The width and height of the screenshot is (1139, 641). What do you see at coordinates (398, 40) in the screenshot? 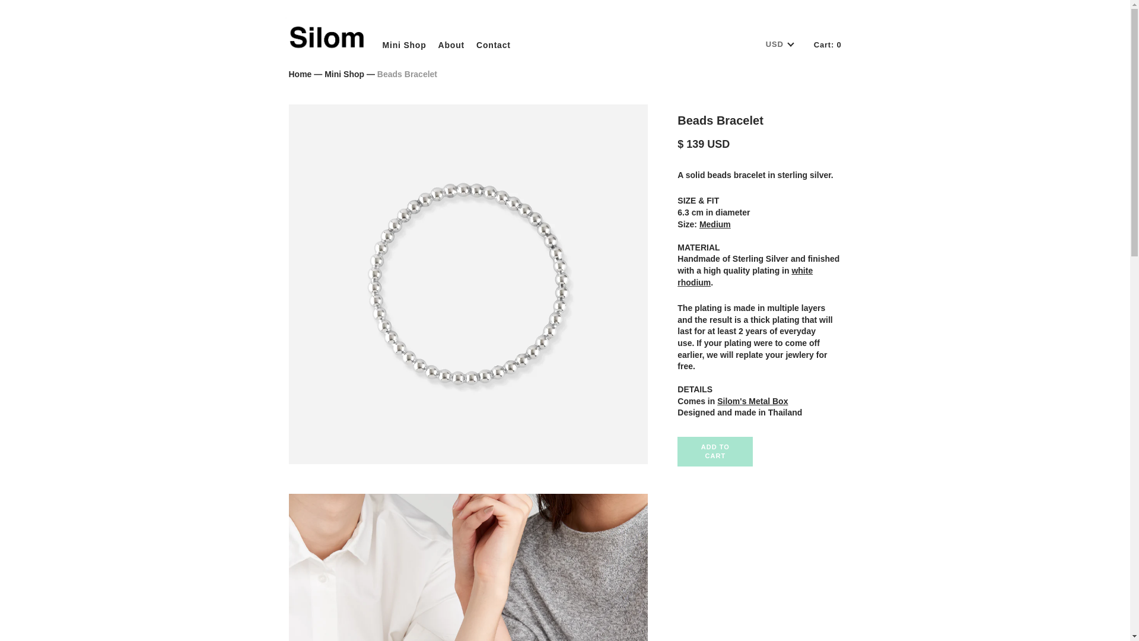
I see `Mini Shop` at bounding box center [398, 40].